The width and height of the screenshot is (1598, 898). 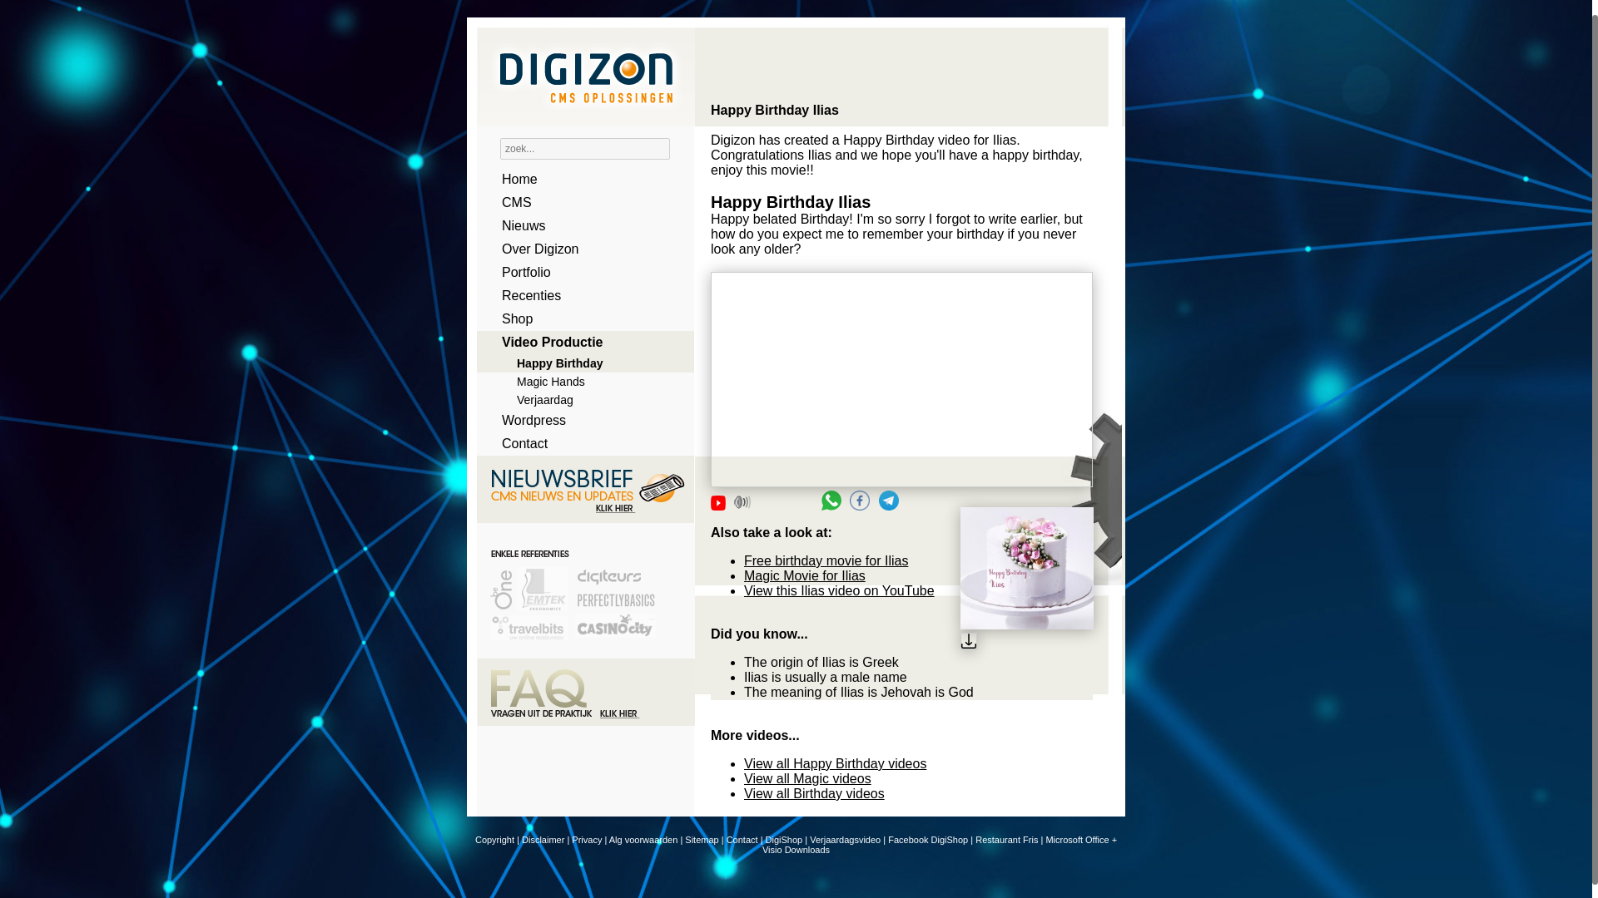 I want to click on Sitemap, so click(x=701, y=840).